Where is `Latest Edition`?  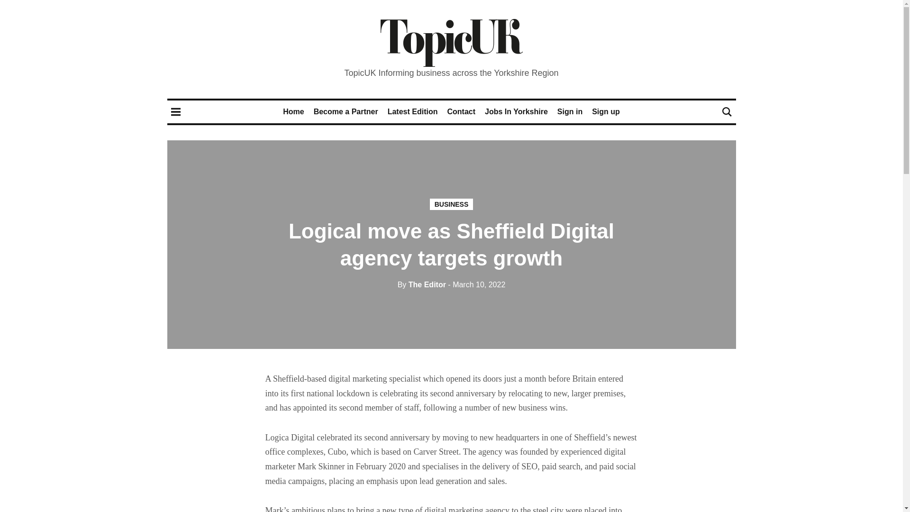
Latest Edition is located at coordinates (412, 111).